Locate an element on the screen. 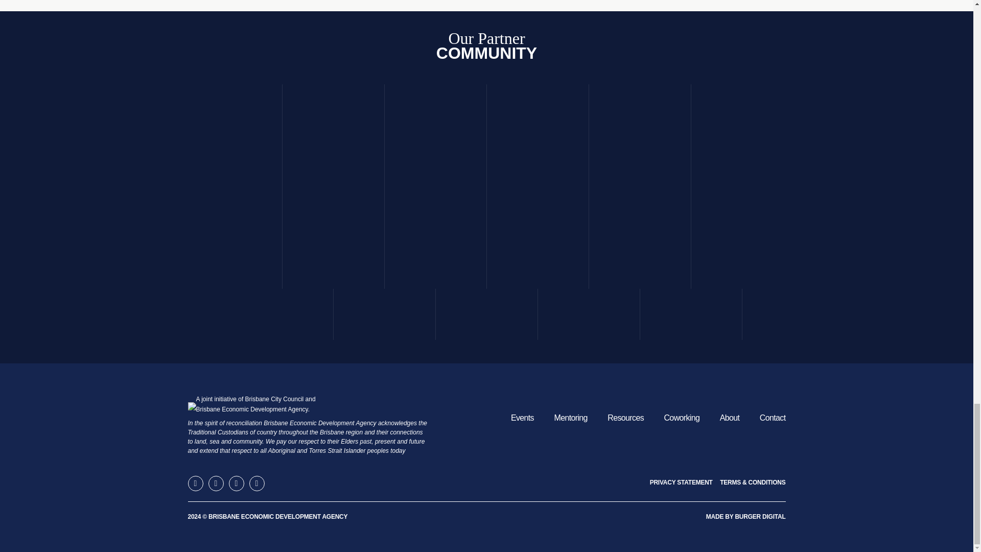 This screenshot has width=981, height=552. Coworking is located at coordinates (682, 418).